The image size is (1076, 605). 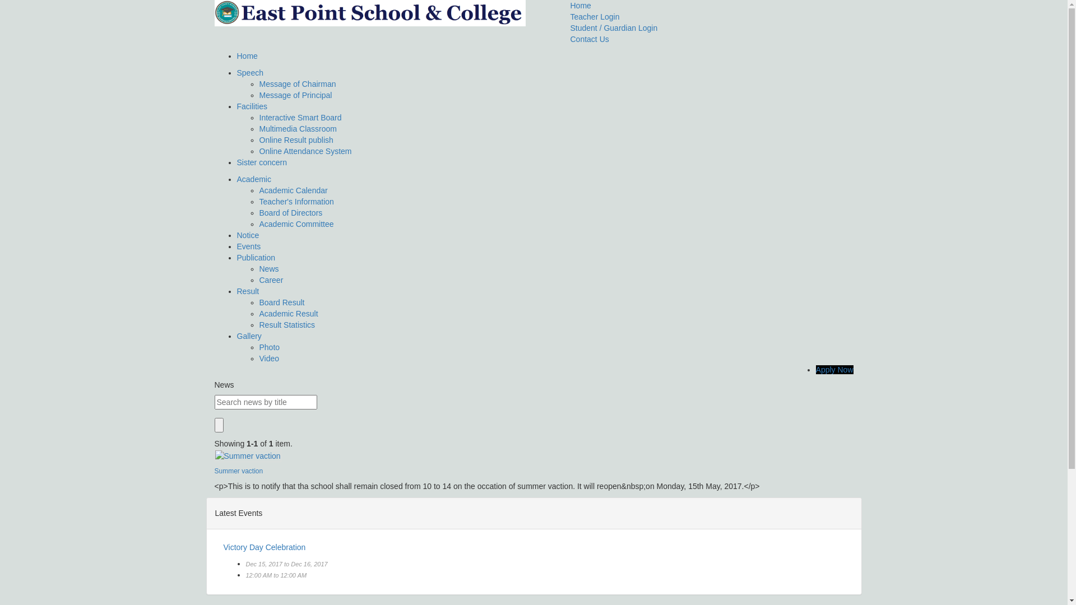 What do you see at coordinates (835, 370) in the screenshot?
I see `Apply Now` at bounding box center [835, 370].